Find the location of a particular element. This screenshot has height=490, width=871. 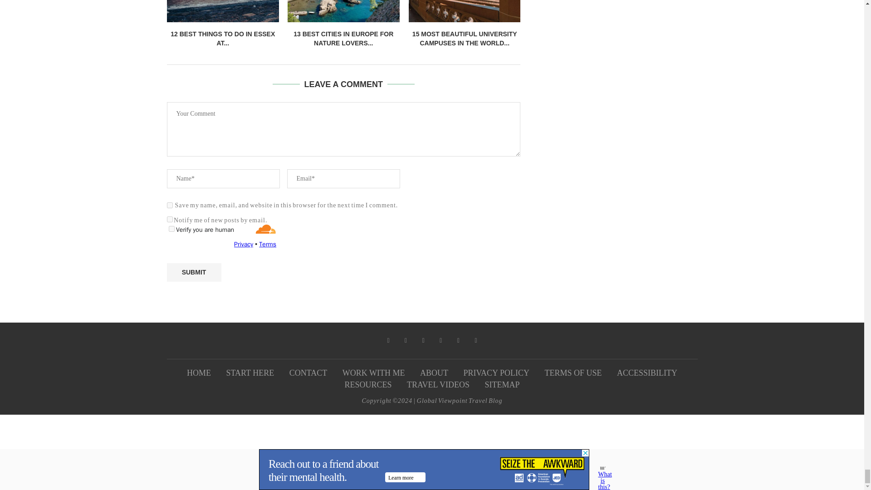

Submit is located at coordinates (194, 272).